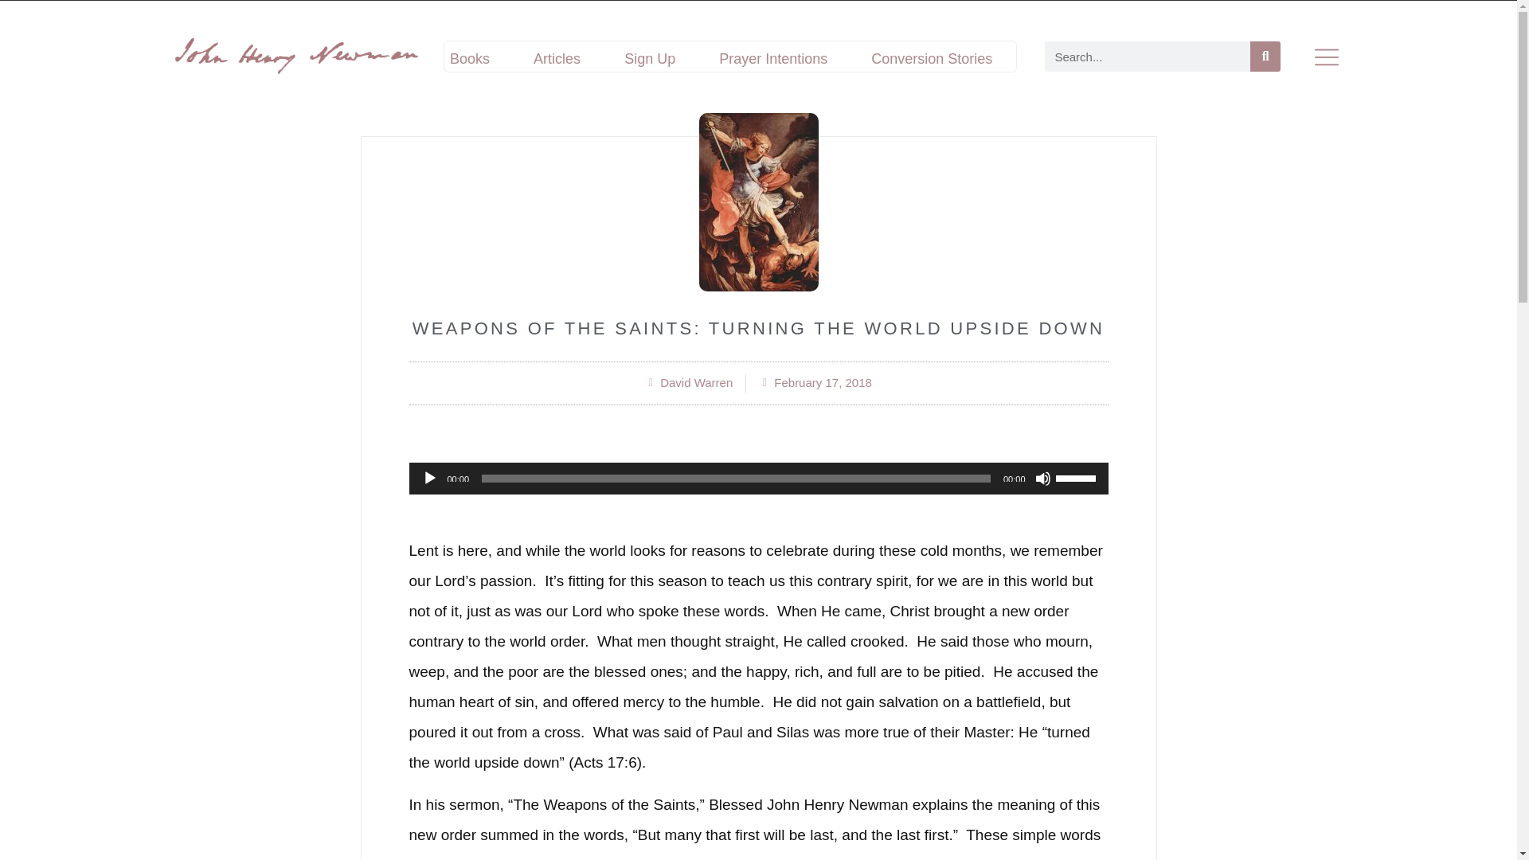 The image size is (1529, 860). Describe the element at coordinates (932, 59) in the screenshot. I see `Conversion Stories` at that location.